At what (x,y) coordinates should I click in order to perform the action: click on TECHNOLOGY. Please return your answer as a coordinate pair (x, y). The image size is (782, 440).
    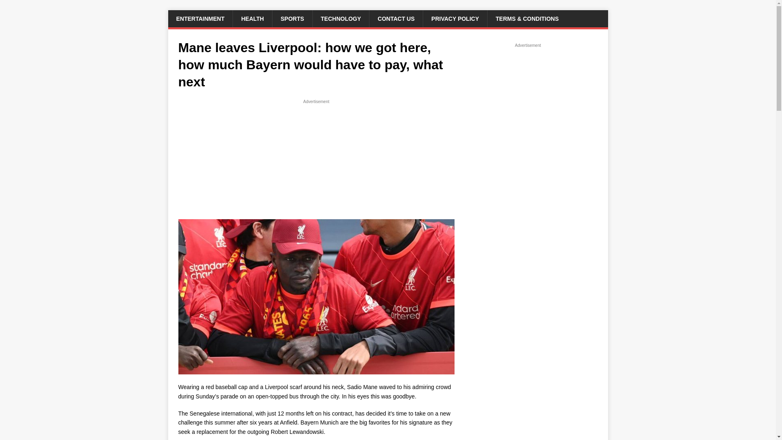
    Looking at the image, I should click on (340, 18).